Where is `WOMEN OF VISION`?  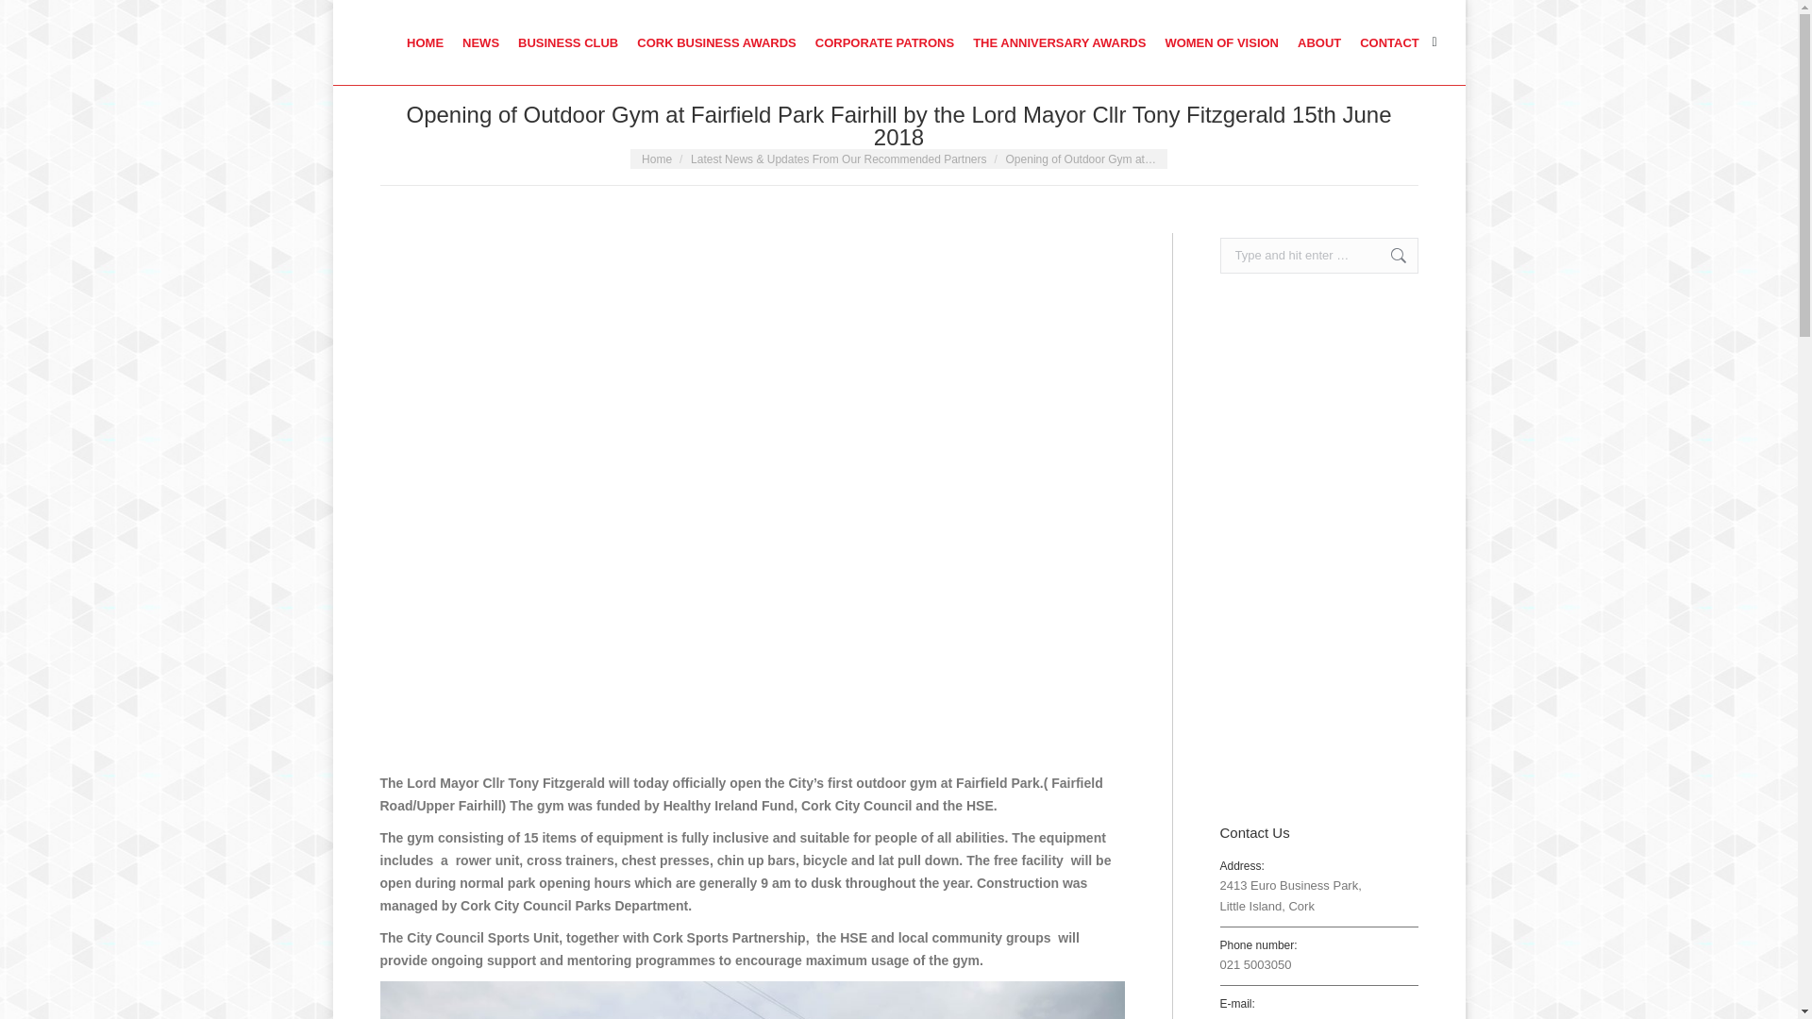 WOMEN OF VISION is located at coordinates (1221, 42).